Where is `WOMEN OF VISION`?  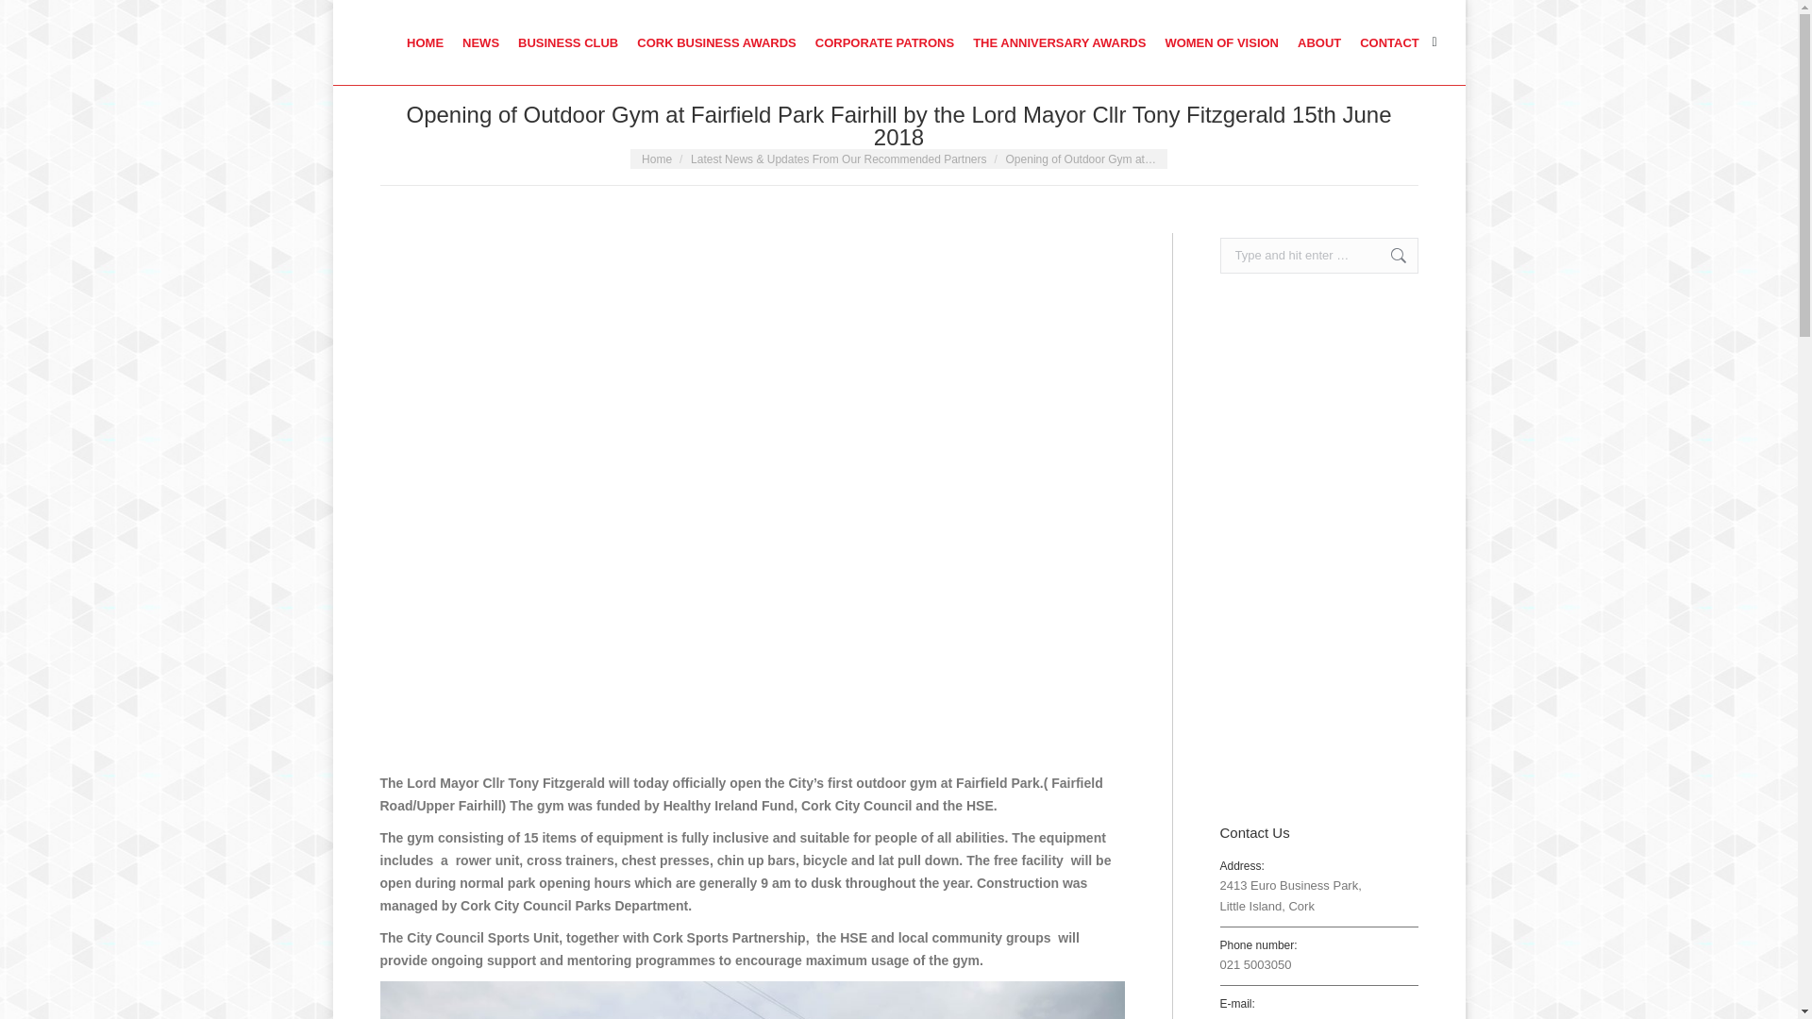 WOMEN OF VISION is located at coordinates (1221, 42).